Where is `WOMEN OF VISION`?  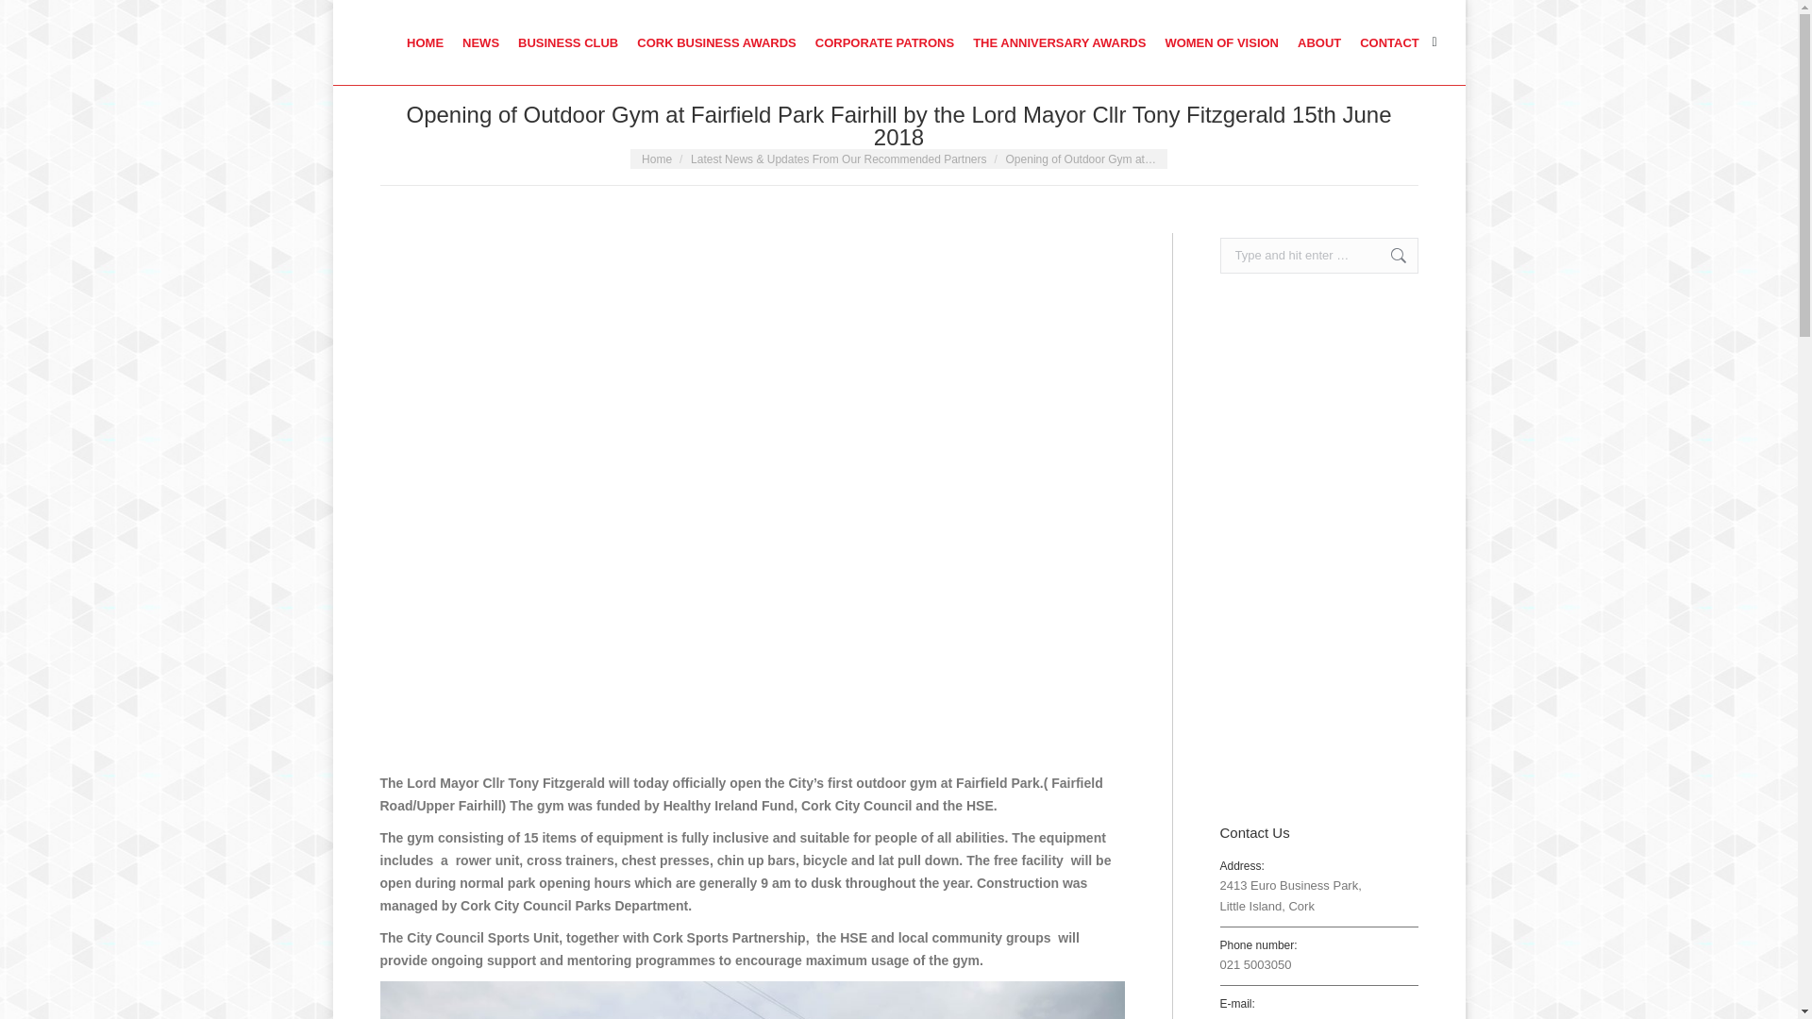 WOMEN OF VISION is located at coordinates (1221, 42).